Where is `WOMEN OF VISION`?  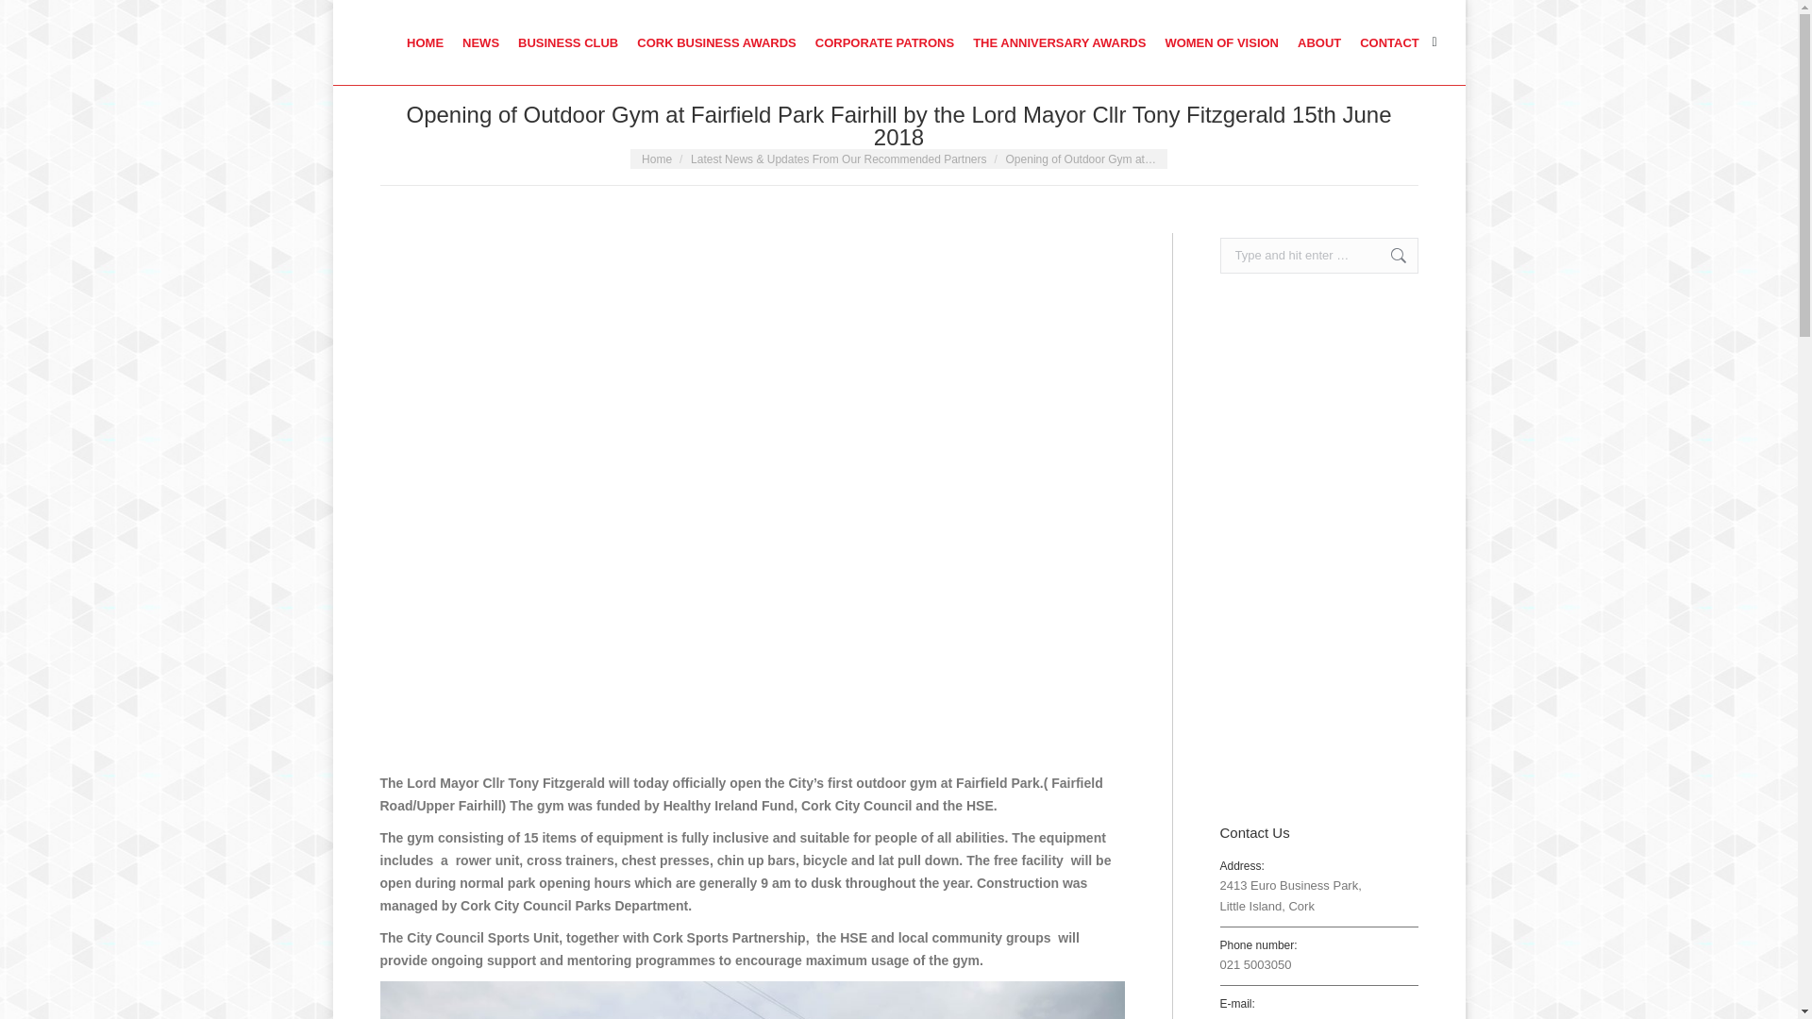 WOMEN OF VISION is located at coordinates (1221, 42).